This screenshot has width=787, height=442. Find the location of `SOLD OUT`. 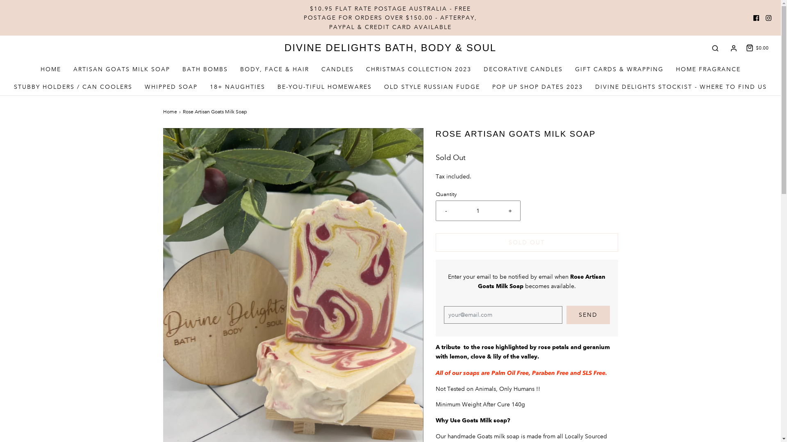

SOLD OUT is located at coordinates (526, 242).